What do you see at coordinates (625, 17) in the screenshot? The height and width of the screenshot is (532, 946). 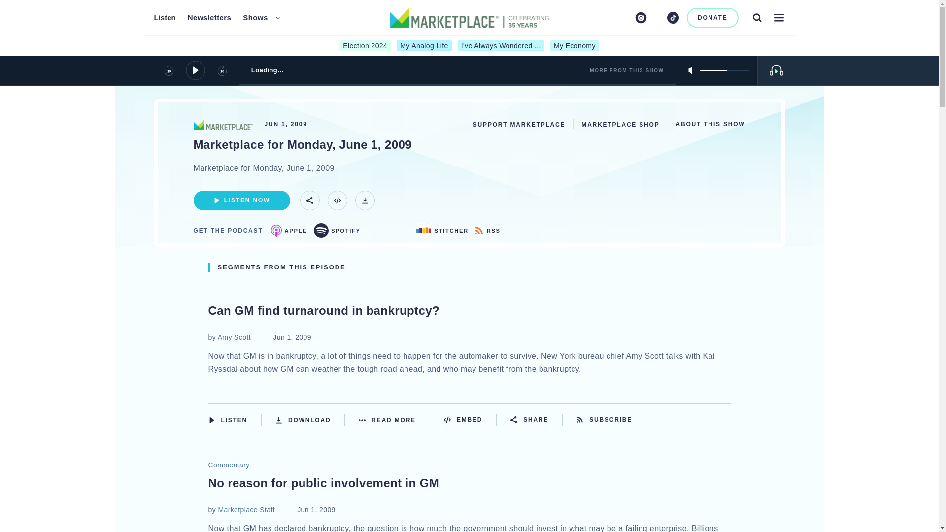 I see `Facebook` at bounding box center [625, 17].